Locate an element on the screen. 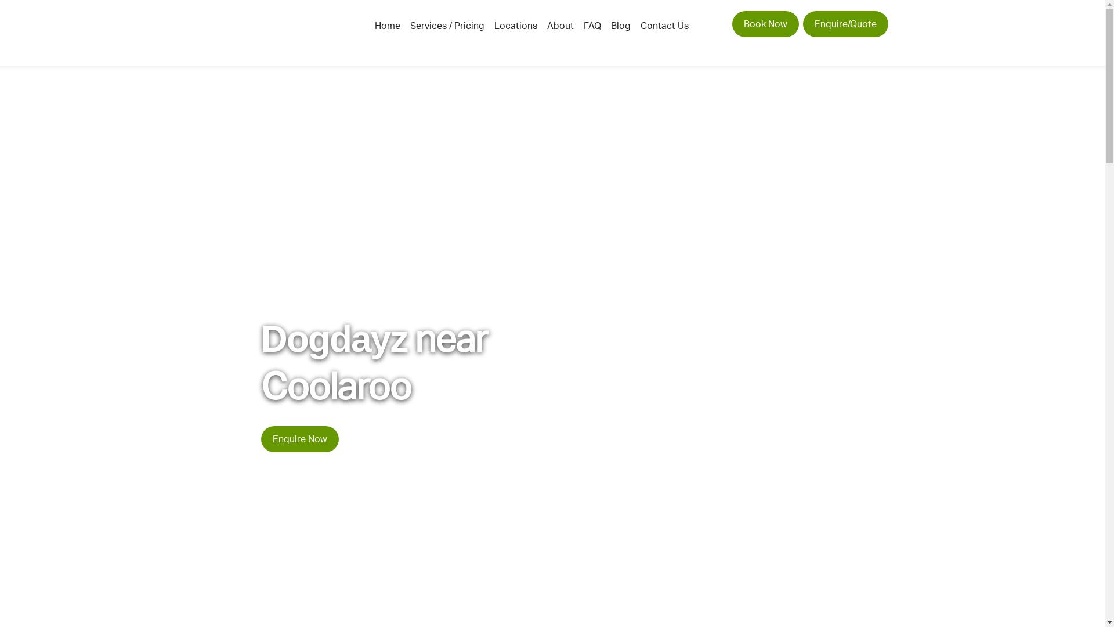  Enquire/Quote is located at coordinates (846, 24).